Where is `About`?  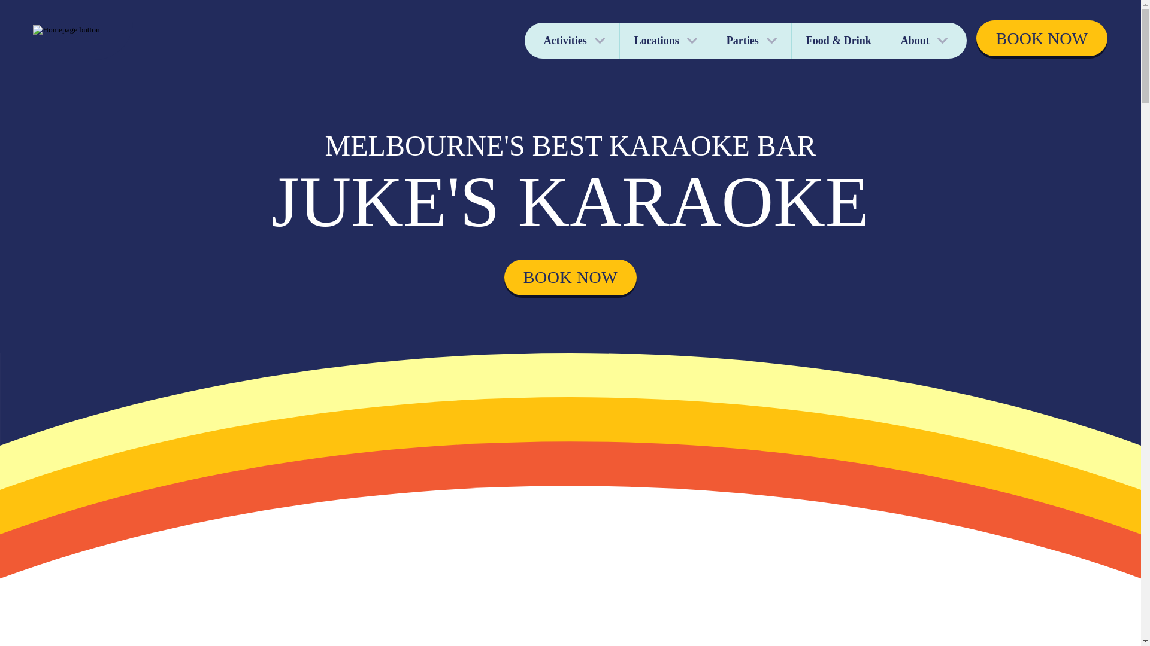
About is located at coordinates (927, 41).